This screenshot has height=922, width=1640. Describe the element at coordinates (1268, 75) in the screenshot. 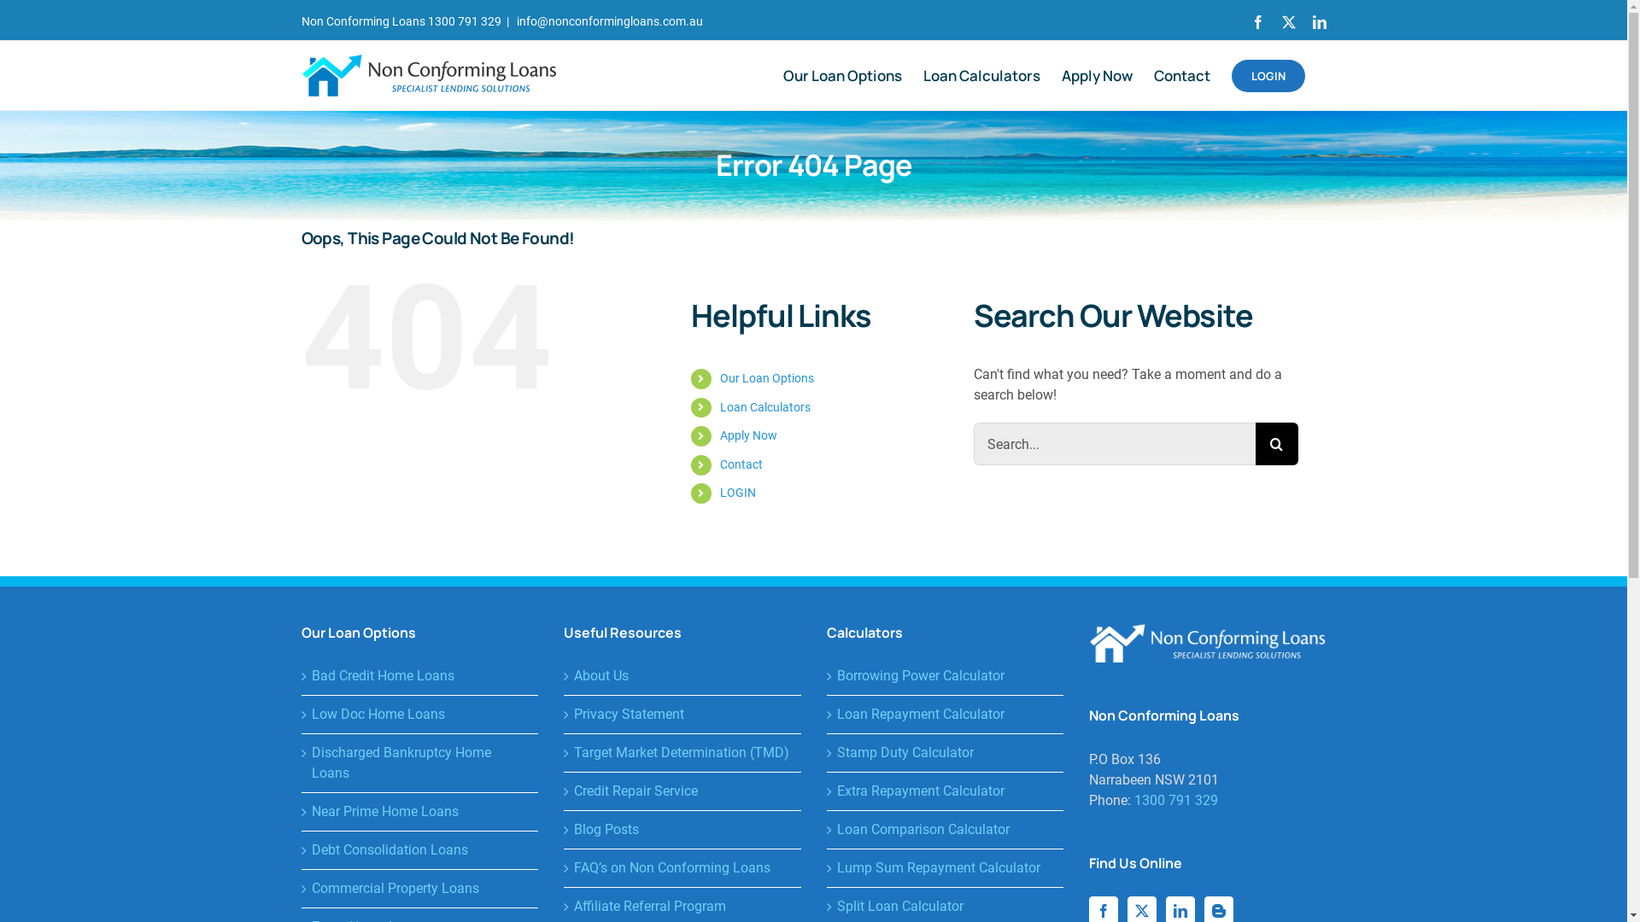

I see `LOGIN` at that location.